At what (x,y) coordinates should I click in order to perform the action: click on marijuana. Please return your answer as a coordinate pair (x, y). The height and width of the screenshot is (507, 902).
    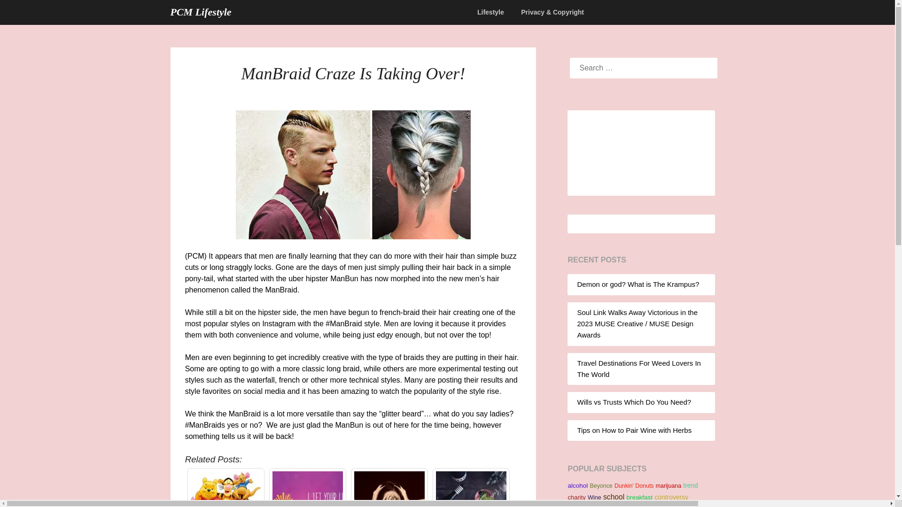
    Looking at the image, I should click on (668, 486).